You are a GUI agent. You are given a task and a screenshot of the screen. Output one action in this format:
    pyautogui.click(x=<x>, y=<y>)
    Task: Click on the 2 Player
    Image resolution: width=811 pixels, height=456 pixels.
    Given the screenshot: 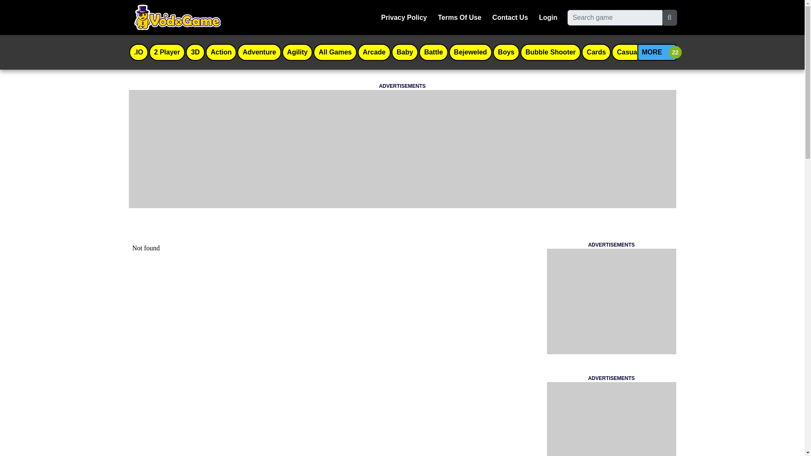 What is the action you would take?
    pyautogui.click(x=167, y=52)
    